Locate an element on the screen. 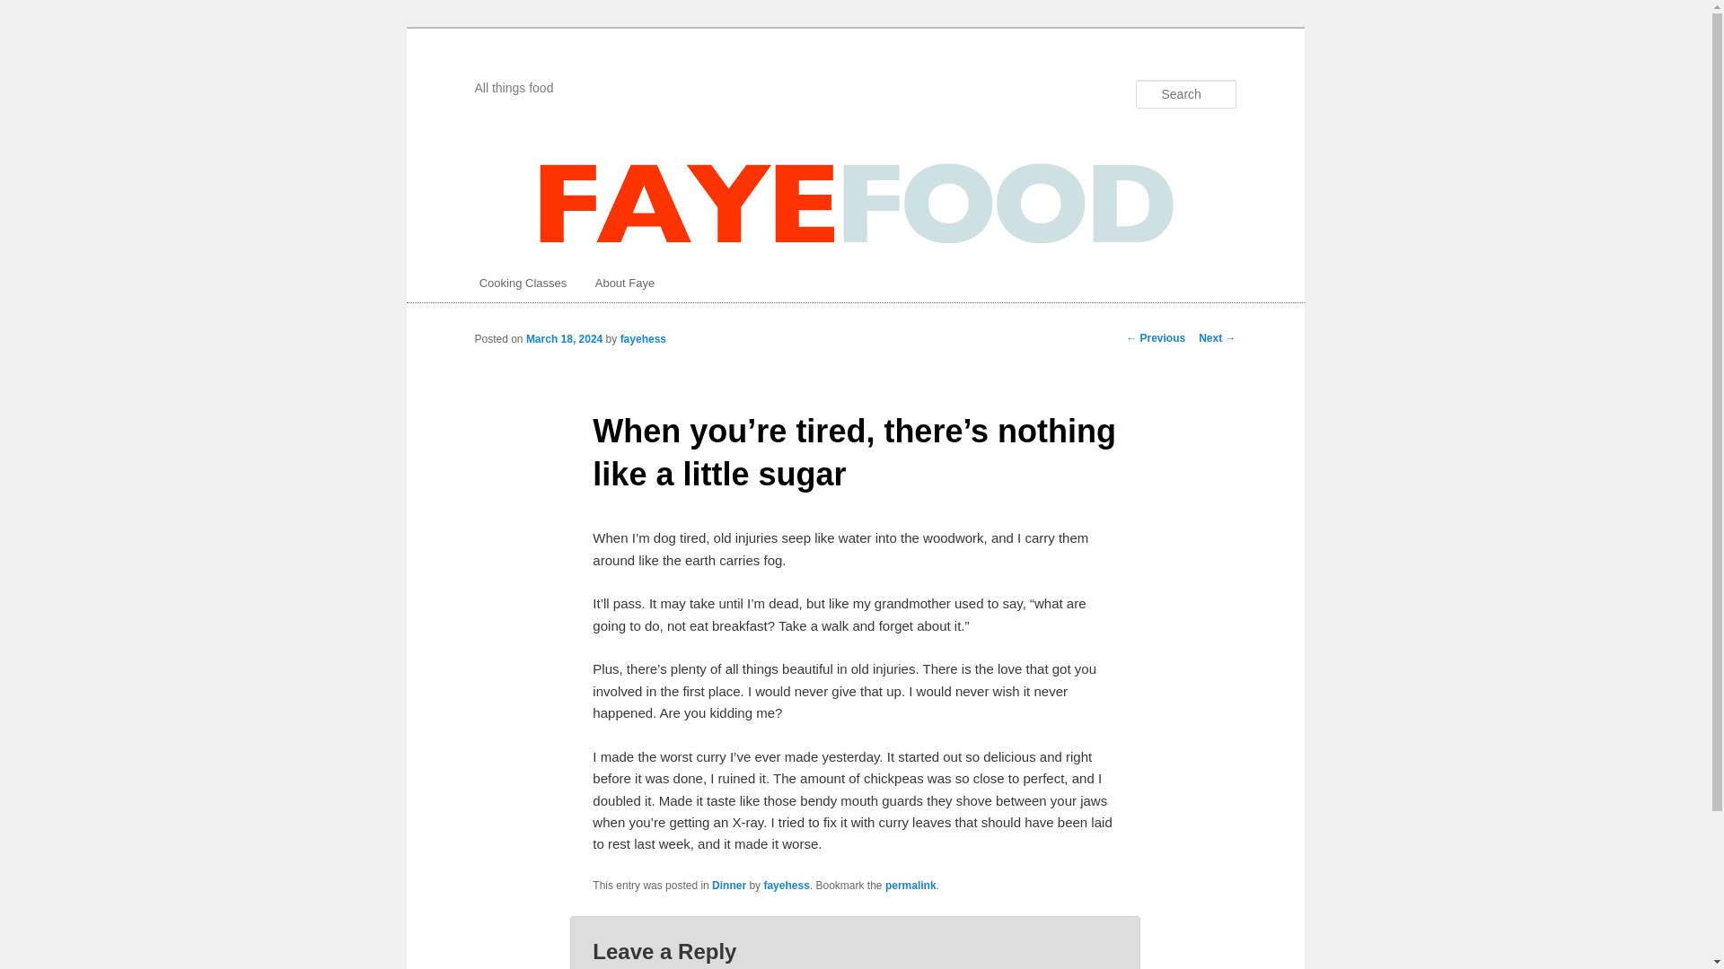 This screenshot has width=1724, height=969. March 18, 2024 is located at coordinates (564, 339).